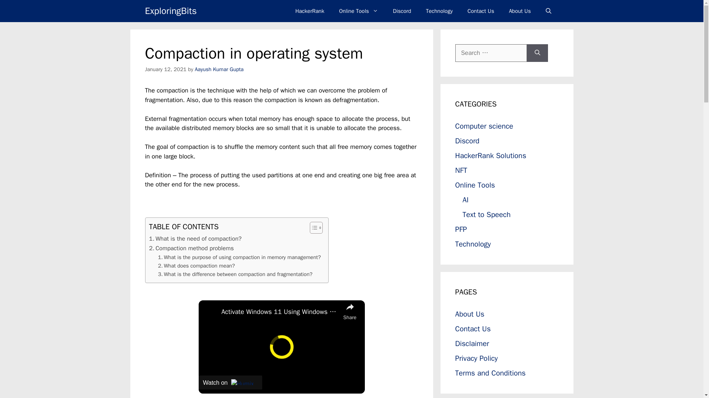 This screenshot has width=709, height=398. Describe the element at coordinates (196, 266) in the screenshot. I see `What does compaction mean?` at that location.